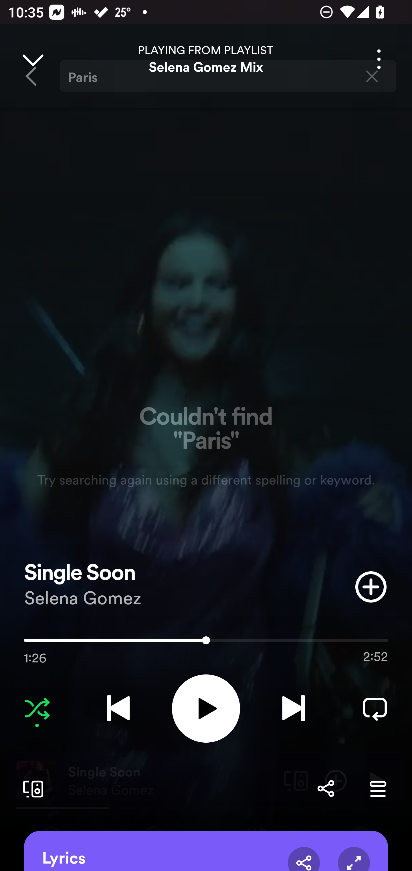 The image size is (412, 871). I want to click on Go to Queue, so click(378, 788).